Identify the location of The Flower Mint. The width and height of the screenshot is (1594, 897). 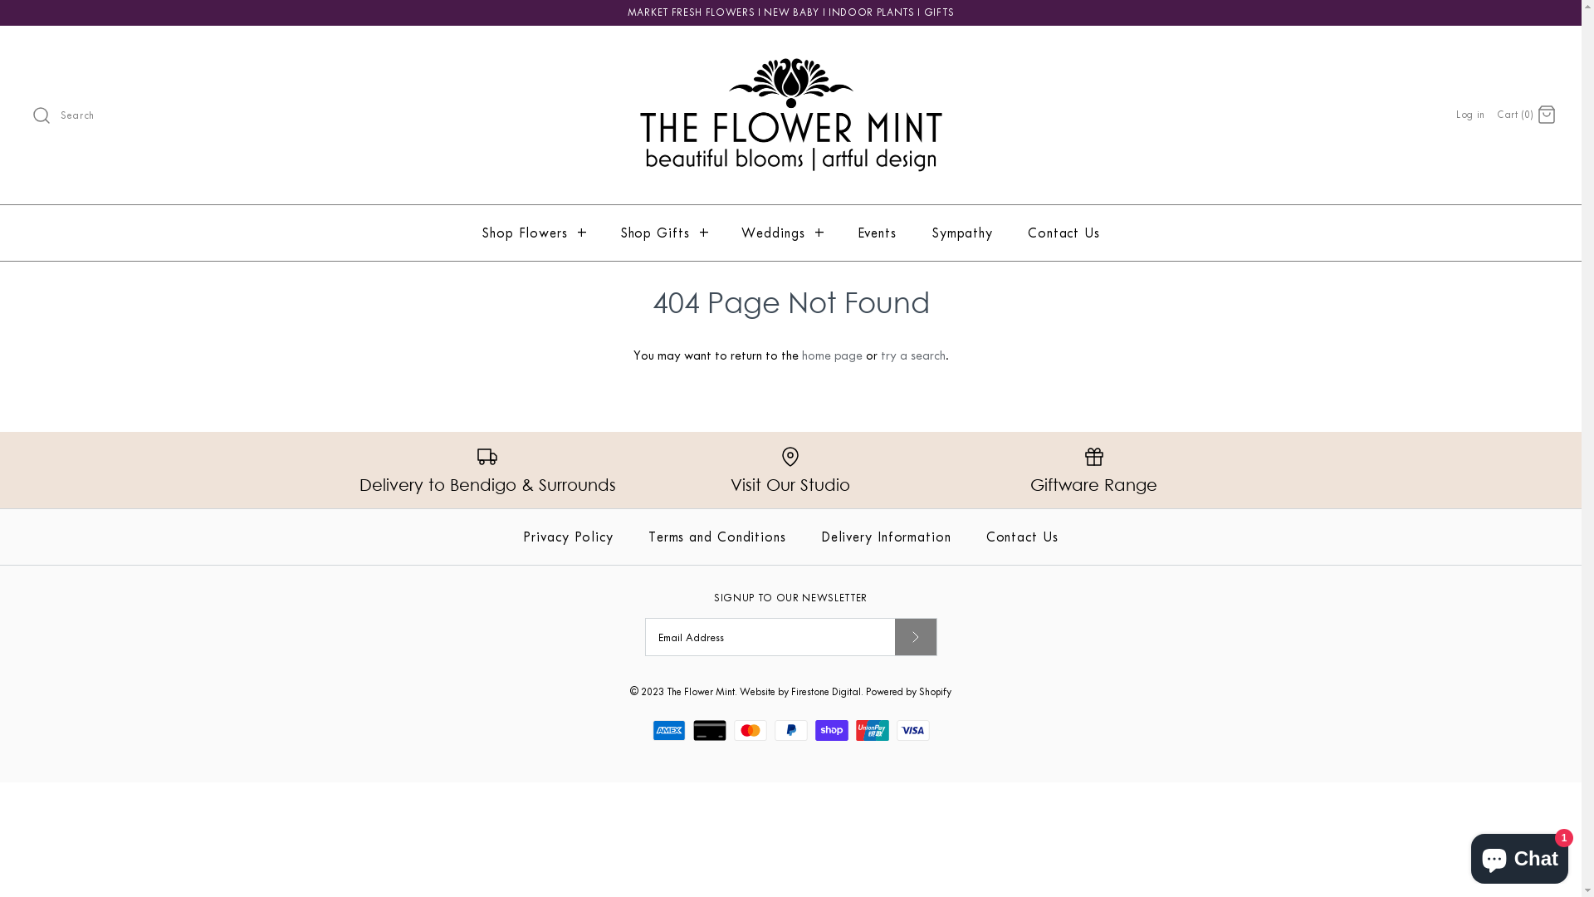
(790, 53).